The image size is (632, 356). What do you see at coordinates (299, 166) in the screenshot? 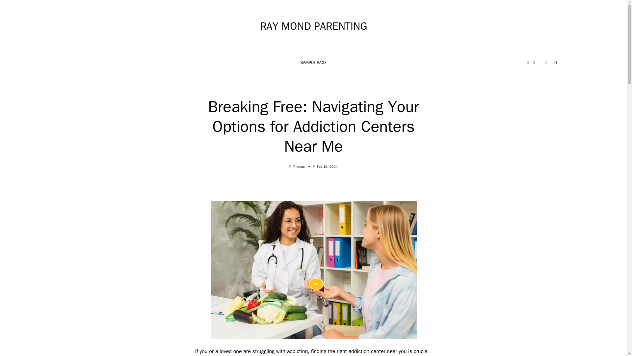
I see `Thomas` at bounding box center [299, 166].